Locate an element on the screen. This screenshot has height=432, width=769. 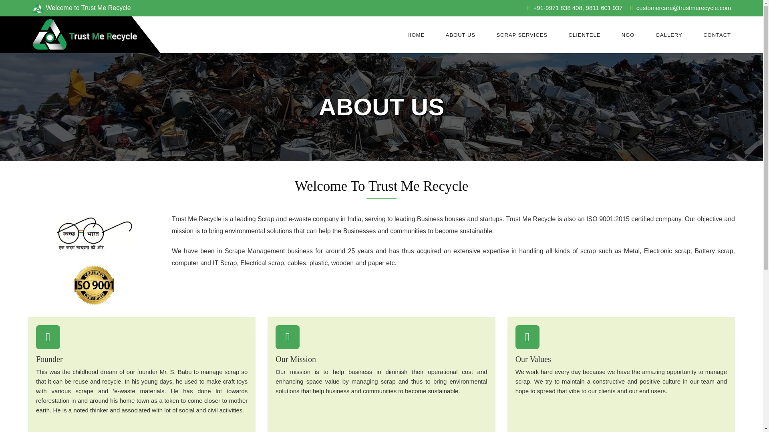
SCRAP SERVICES is located at coordinates (521, 34).